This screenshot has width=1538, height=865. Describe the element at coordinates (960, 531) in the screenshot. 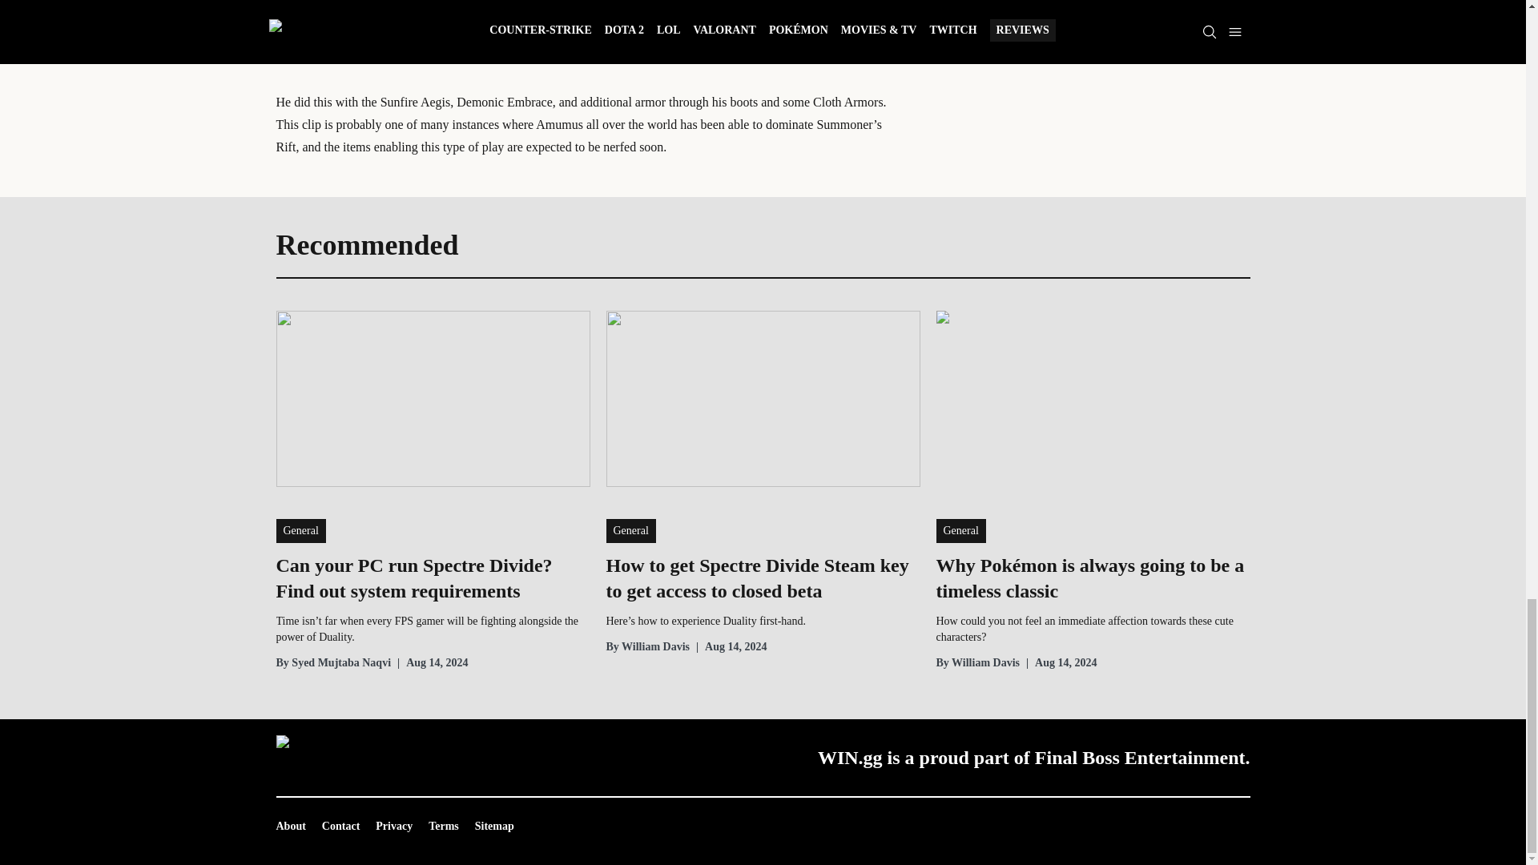

I see `General` at that location.